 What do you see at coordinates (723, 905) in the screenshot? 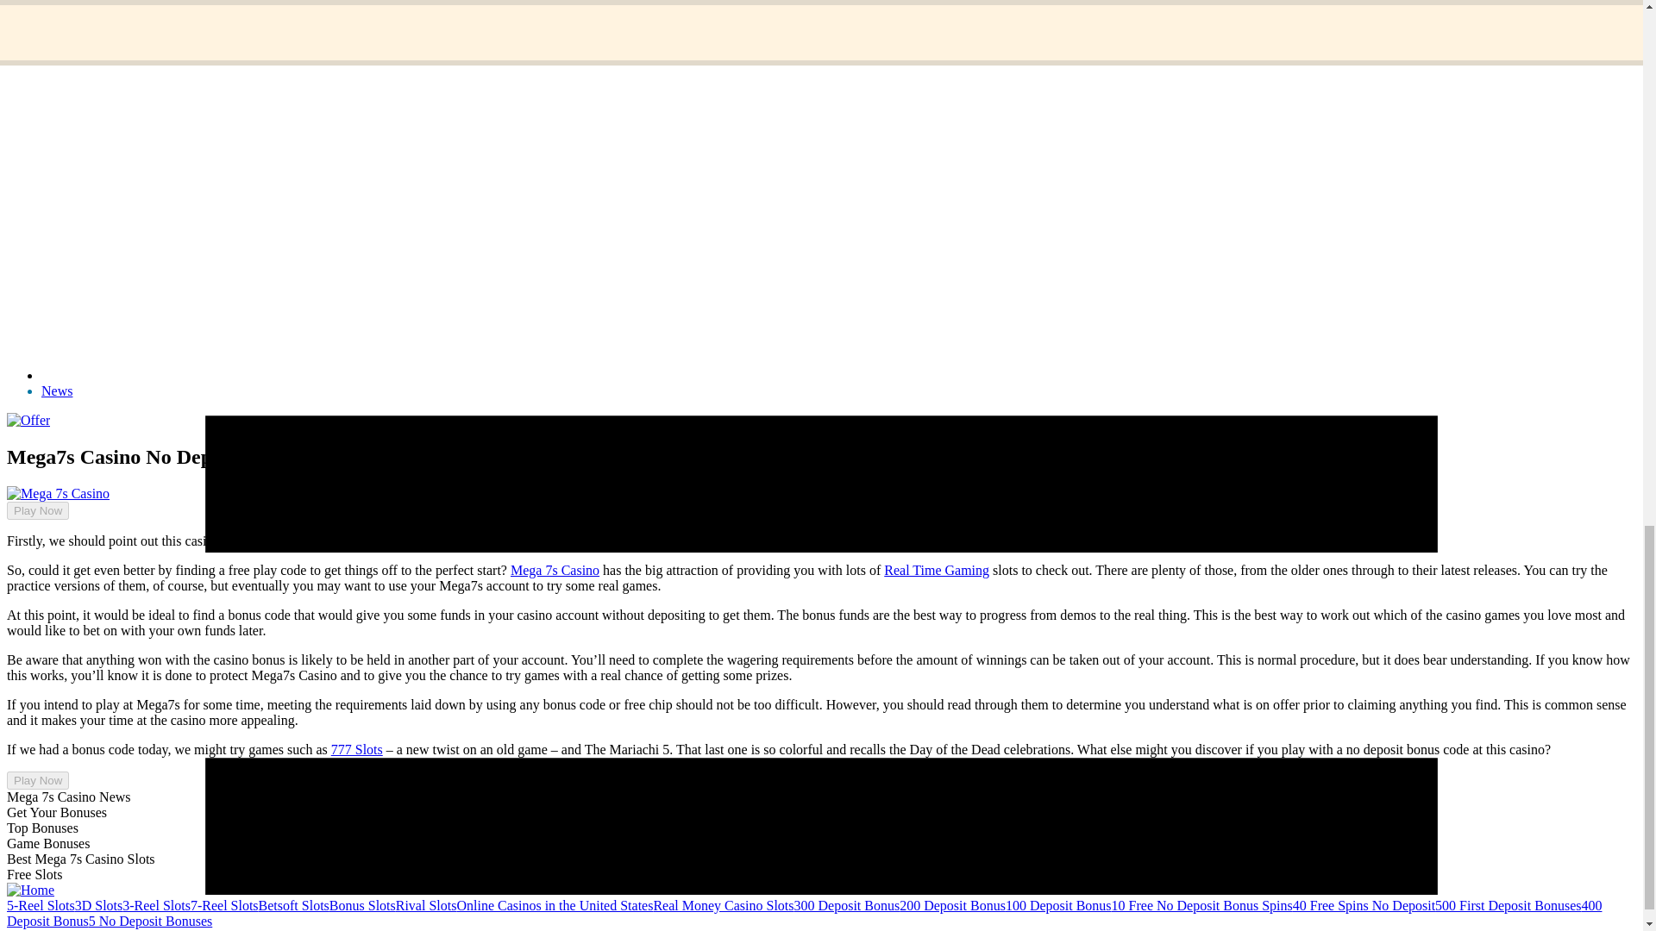
I see `Real Money Casino Slots` at bounding box center [723, 905].